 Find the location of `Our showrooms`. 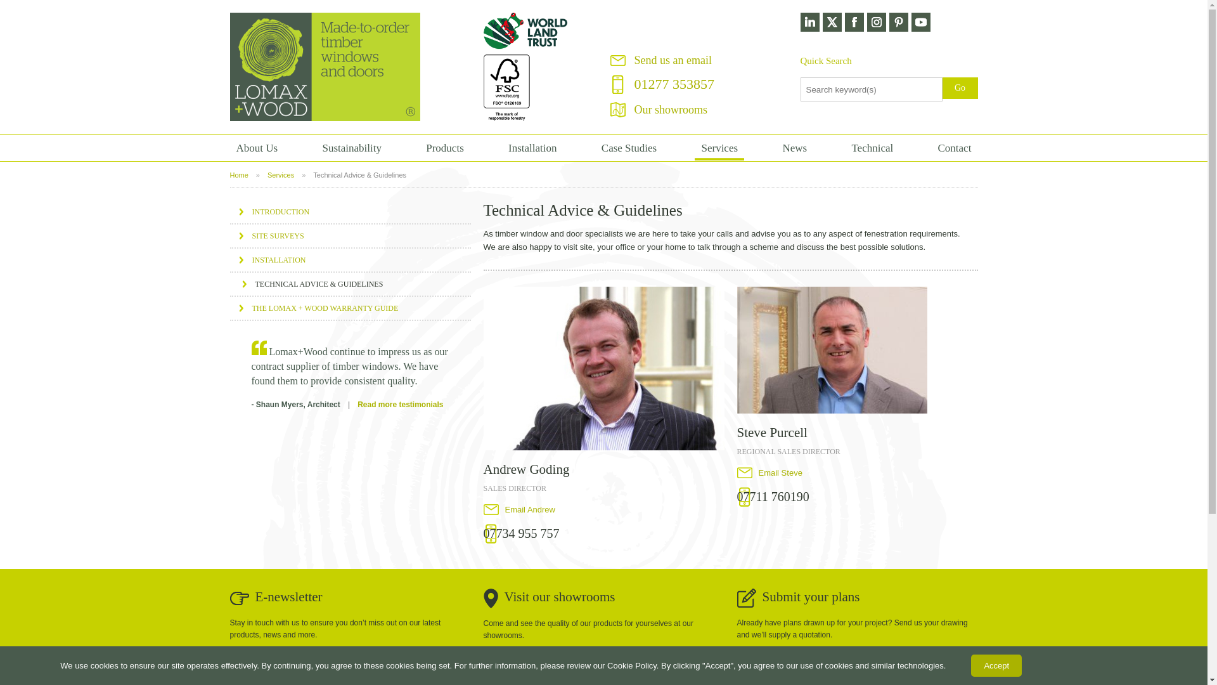

Our showrooms is located at coordinates (671, 109).